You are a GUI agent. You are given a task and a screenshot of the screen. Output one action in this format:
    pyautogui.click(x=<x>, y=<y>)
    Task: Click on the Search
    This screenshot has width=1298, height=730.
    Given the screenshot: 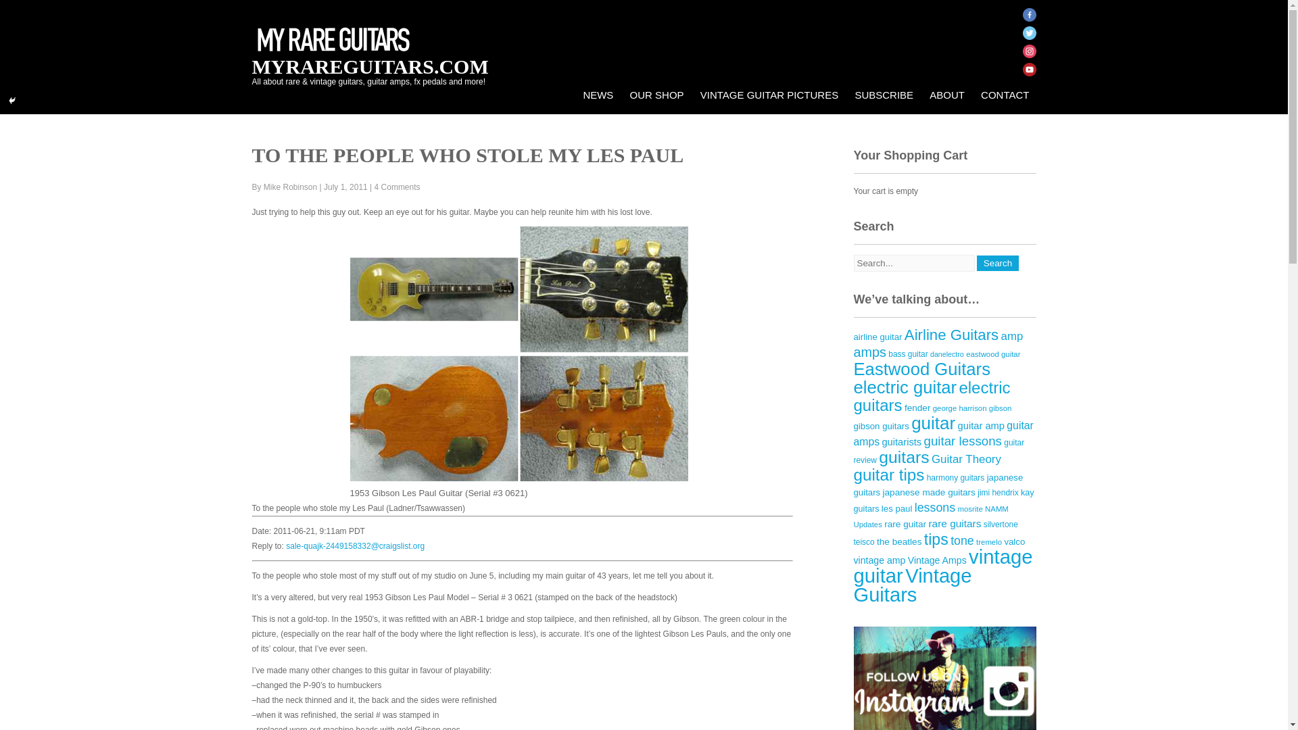 What is the action you would take?
    pyautogui.click(x=998, y=263)
    